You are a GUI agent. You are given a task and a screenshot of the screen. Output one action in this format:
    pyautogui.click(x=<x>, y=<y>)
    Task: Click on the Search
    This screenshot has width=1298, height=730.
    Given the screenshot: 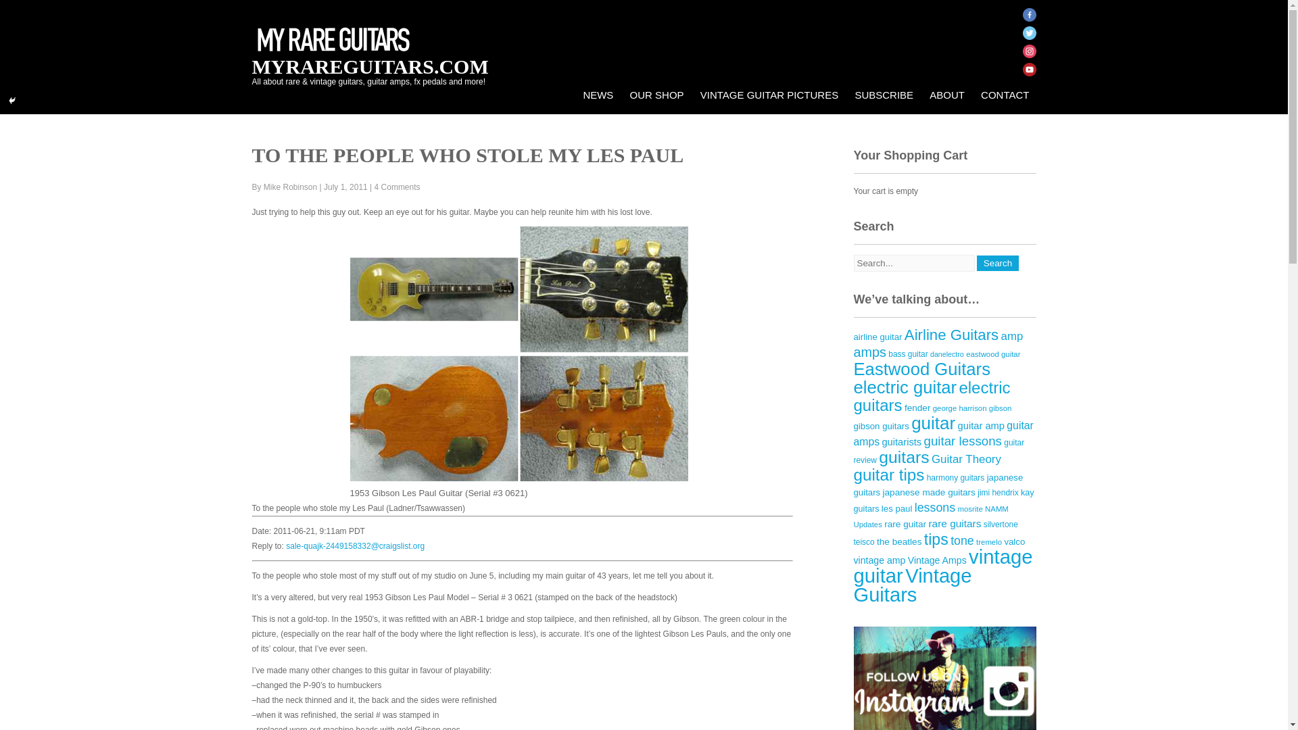 What is the action you would take?
    pyautogui.click(x=998, y=263)
    